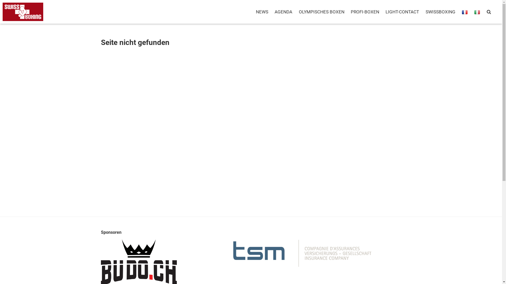 The height and width of the screenshot is (284, 506). Describe the element at coordinates (322, 12) in the screenshot. I see `OLYMPISCHES BOXEN` at that location.